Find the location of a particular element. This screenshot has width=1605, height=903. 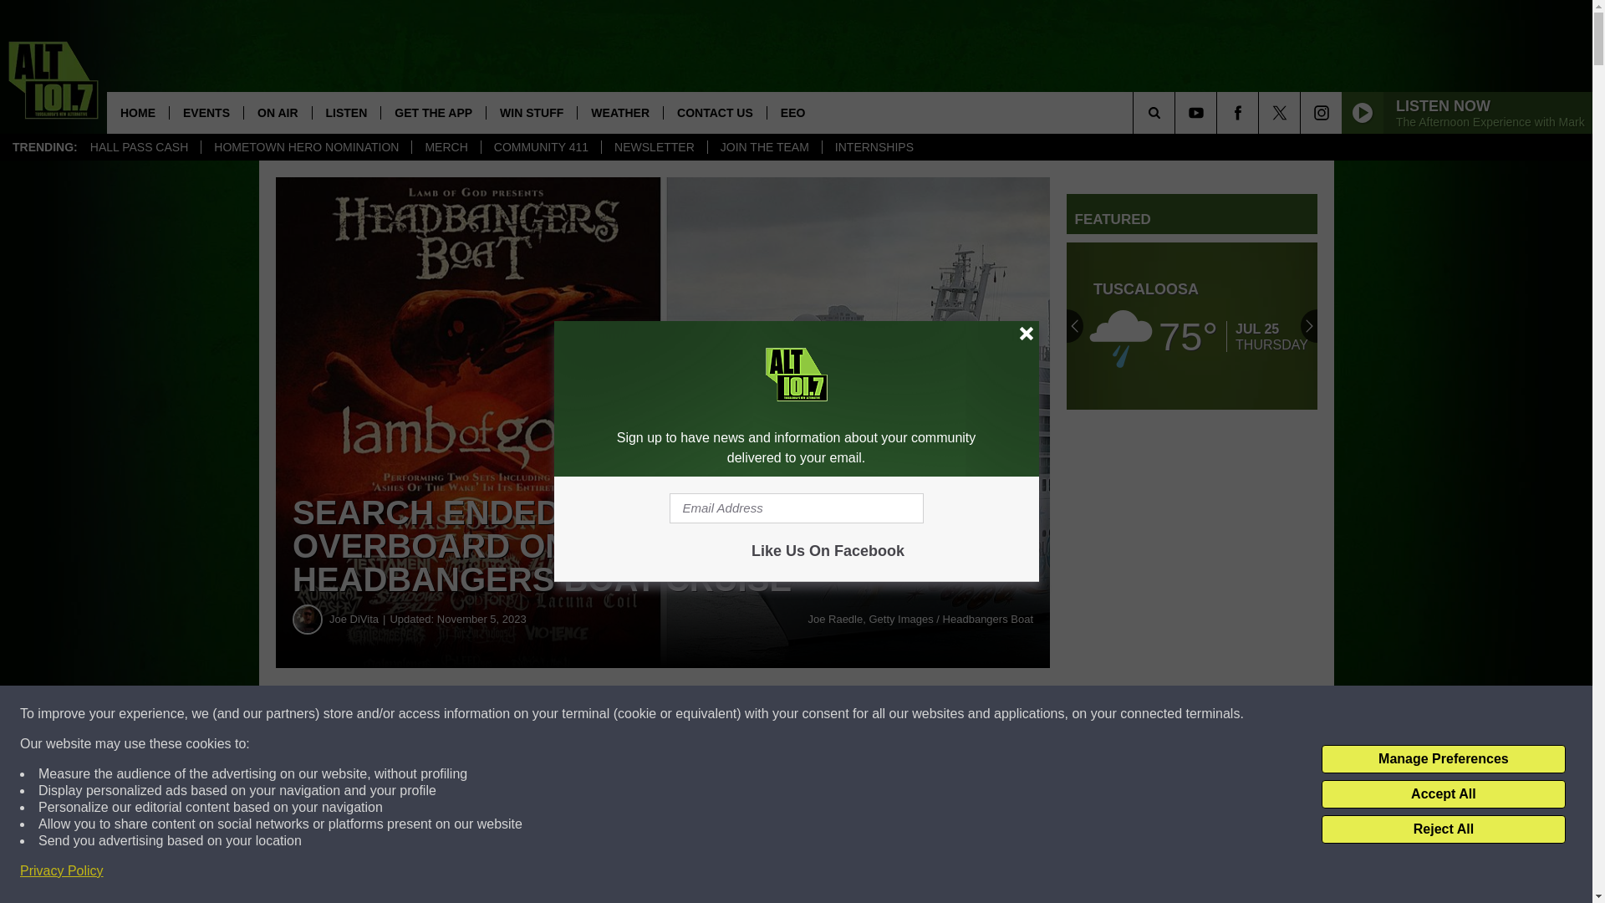

Manage Preferences is located at coordinates (1443, 759).